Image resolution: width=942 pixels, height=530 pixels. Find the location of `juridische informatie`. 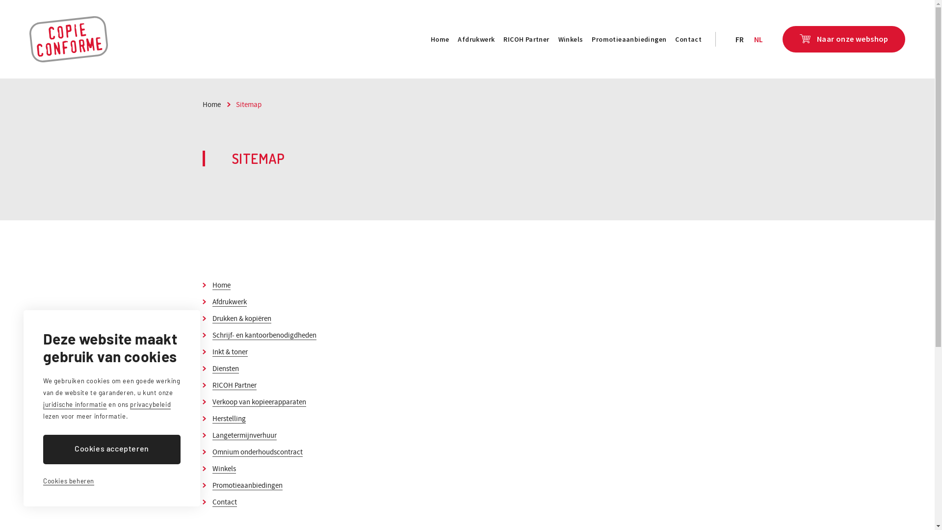

juridische informatie is located at coordinates (75, 405).